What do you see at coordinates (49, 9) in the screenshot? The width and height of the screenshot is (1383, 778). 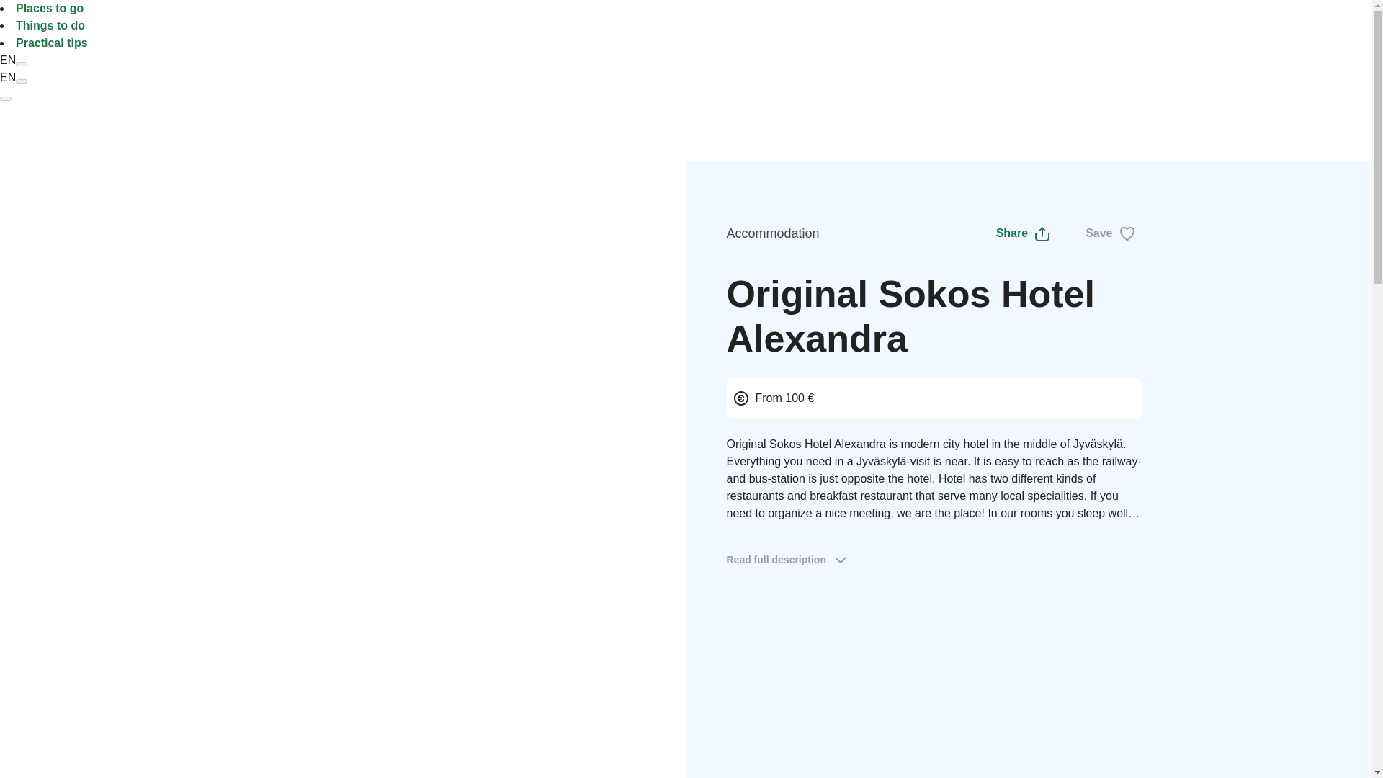 I see `Places to go` at bounding box center [49, 9].